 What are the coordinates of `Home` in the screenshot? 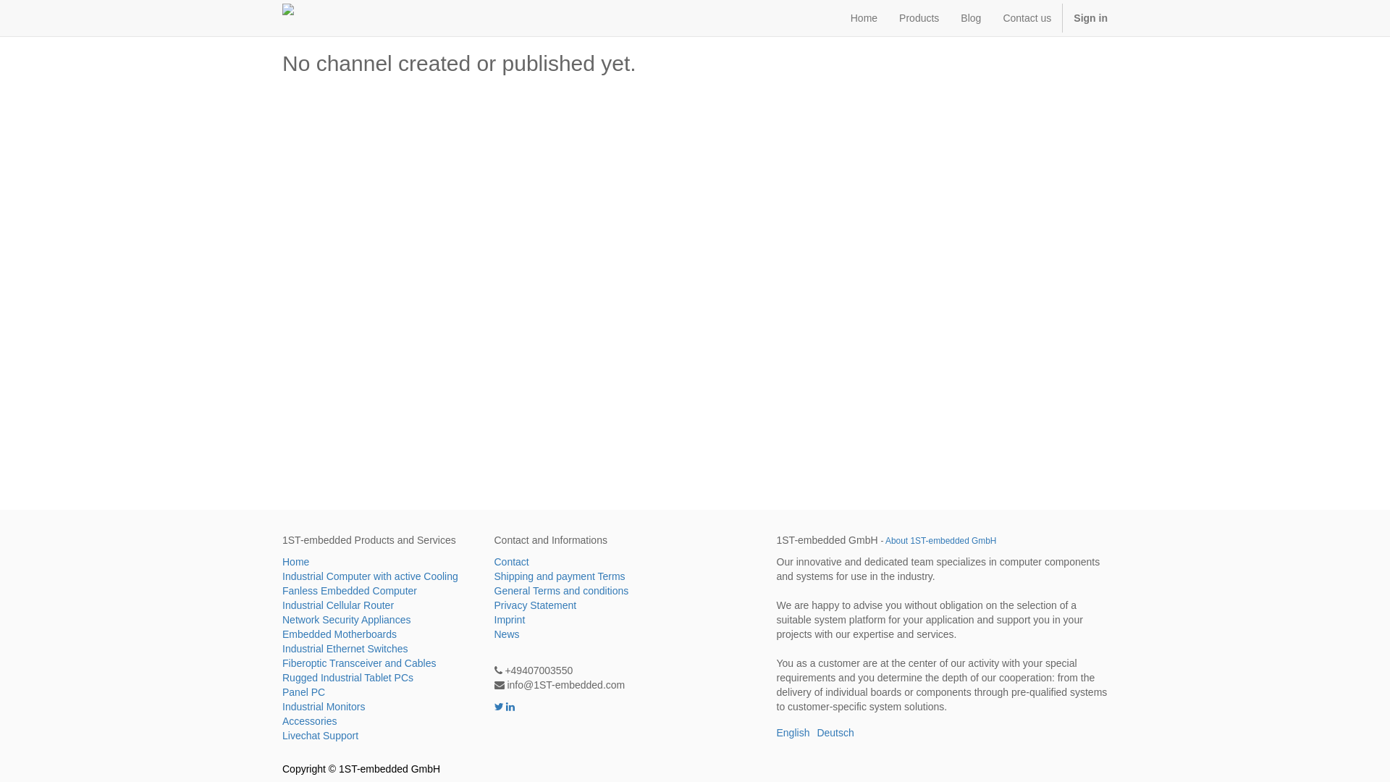 It's located at (378, 562).